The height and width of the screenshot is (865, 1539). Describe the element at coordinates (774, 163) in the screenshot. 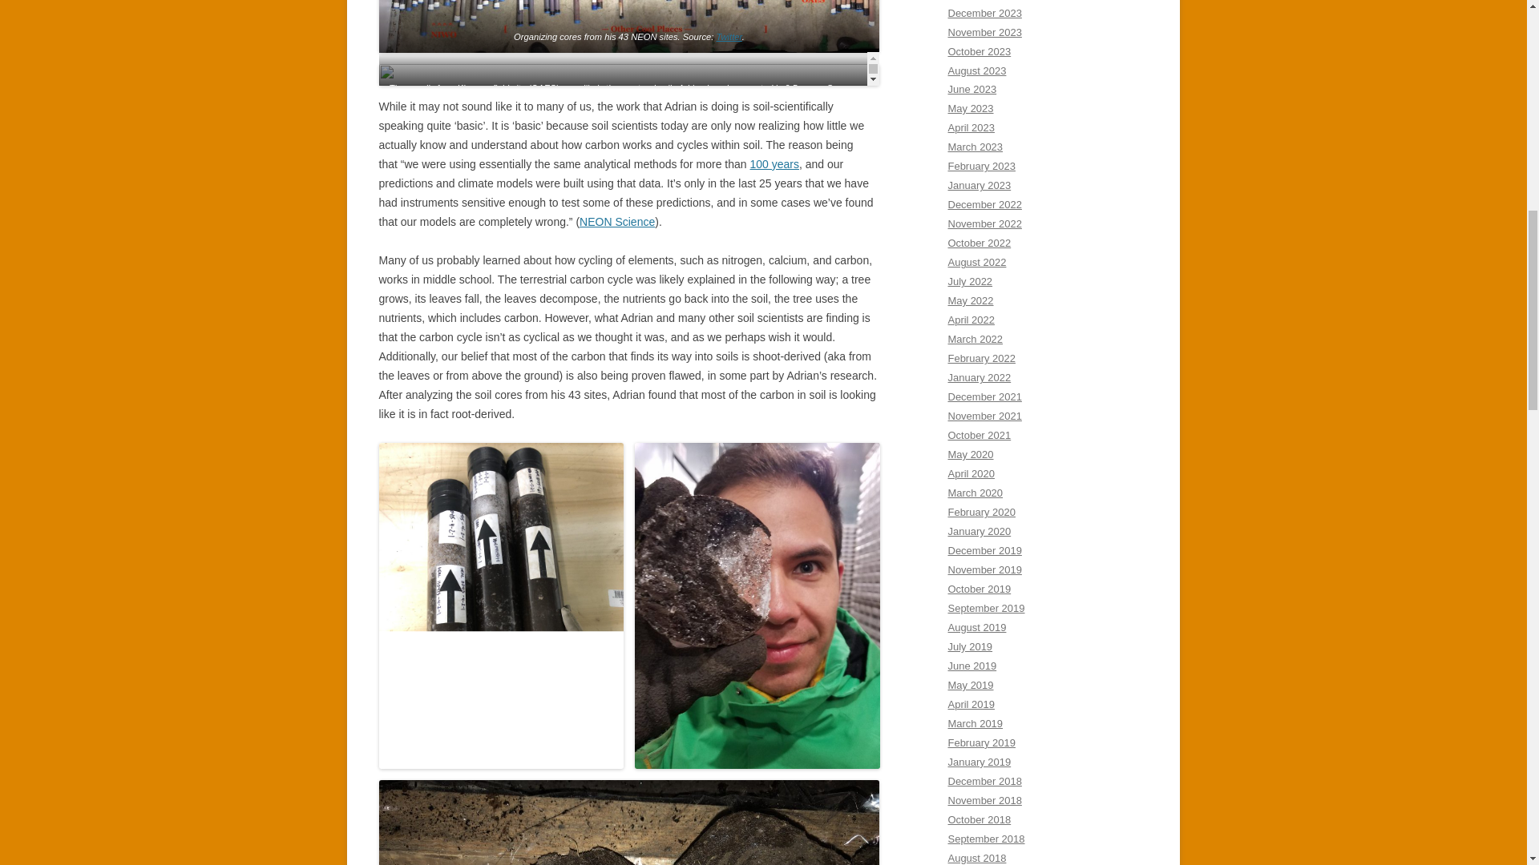

I see `100 years` at that location.